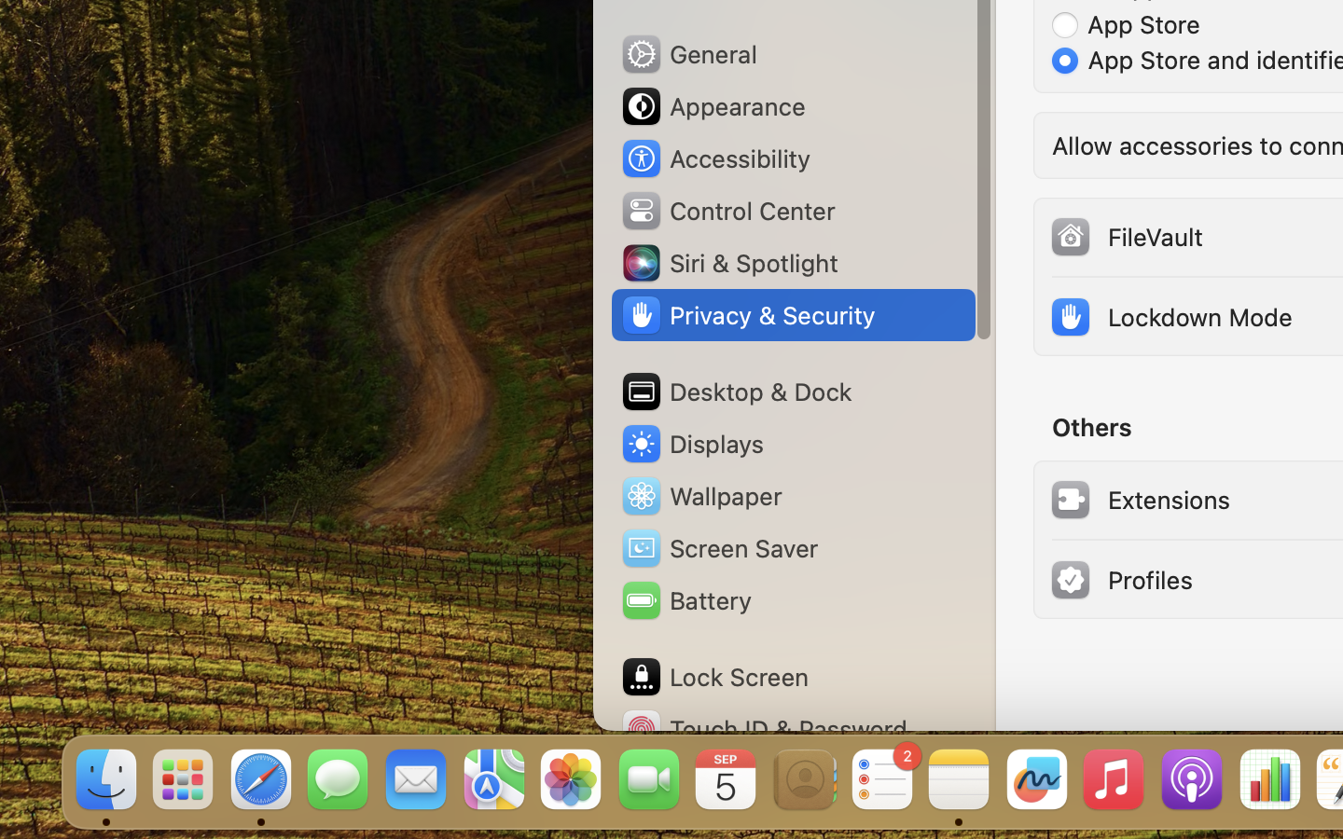 This screenshot has width=1343, height=839. What do you see at coordinates (685, 600) in the screenshot?
I see `Battery` at bounding box center [685, 600].